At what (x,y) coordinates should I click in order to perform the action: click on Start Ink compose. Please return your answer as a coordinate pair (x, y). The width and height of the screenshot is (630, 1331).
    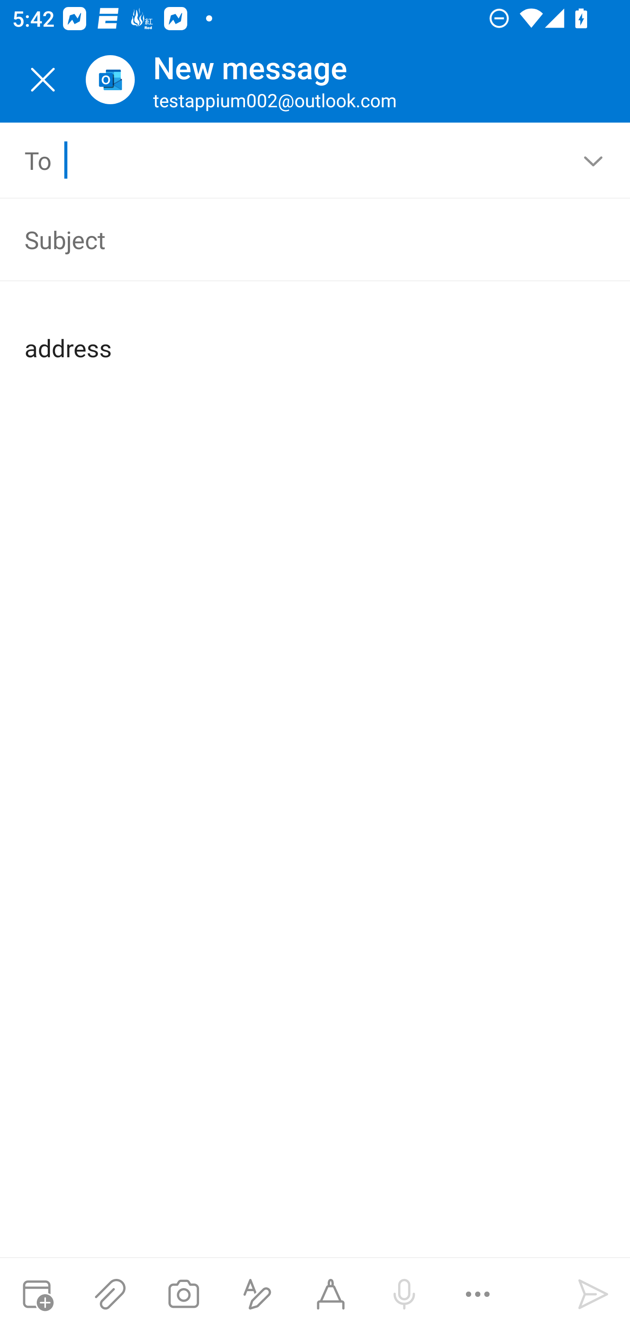
    Looking at the image, I should click on (331, 1294).